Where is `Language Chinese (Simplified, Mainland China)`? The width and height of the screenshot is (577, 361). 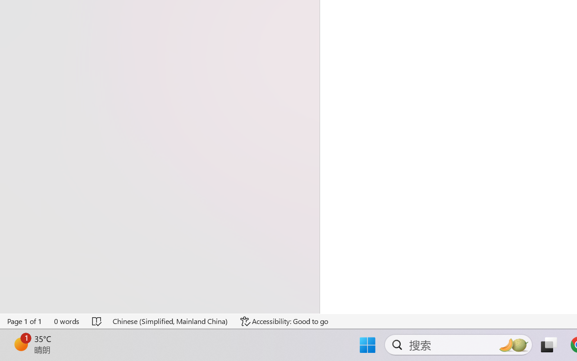
Language Chinese (Simplified, Mainland China) is located at coordinates (170, 321).